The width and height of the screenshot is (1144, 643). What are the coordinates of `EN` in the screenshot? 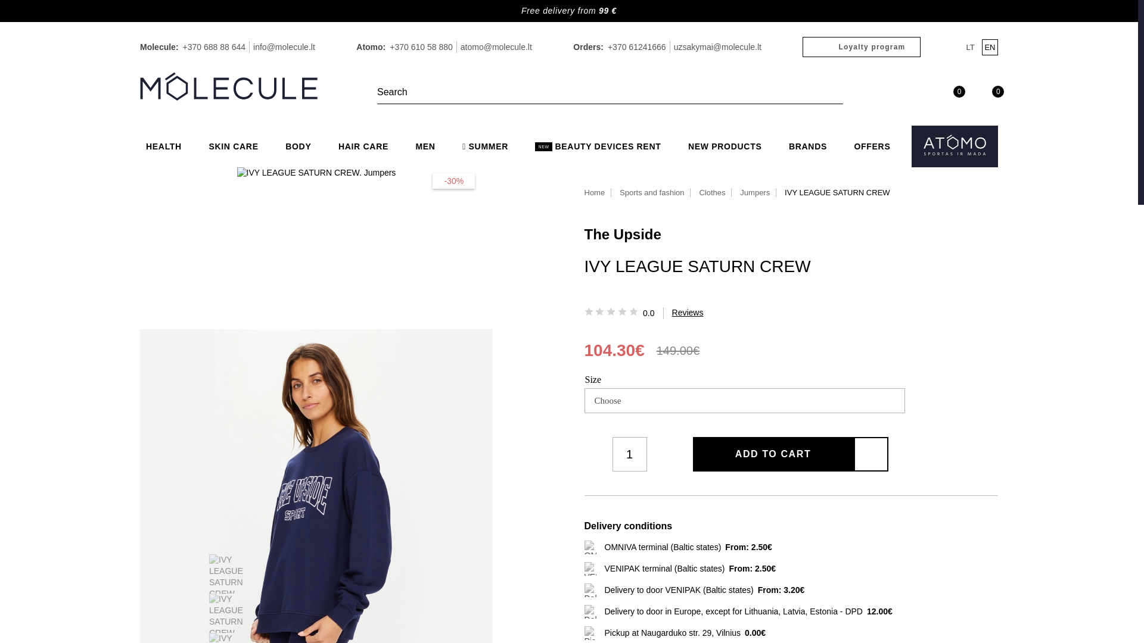 It's located at (989, 46).